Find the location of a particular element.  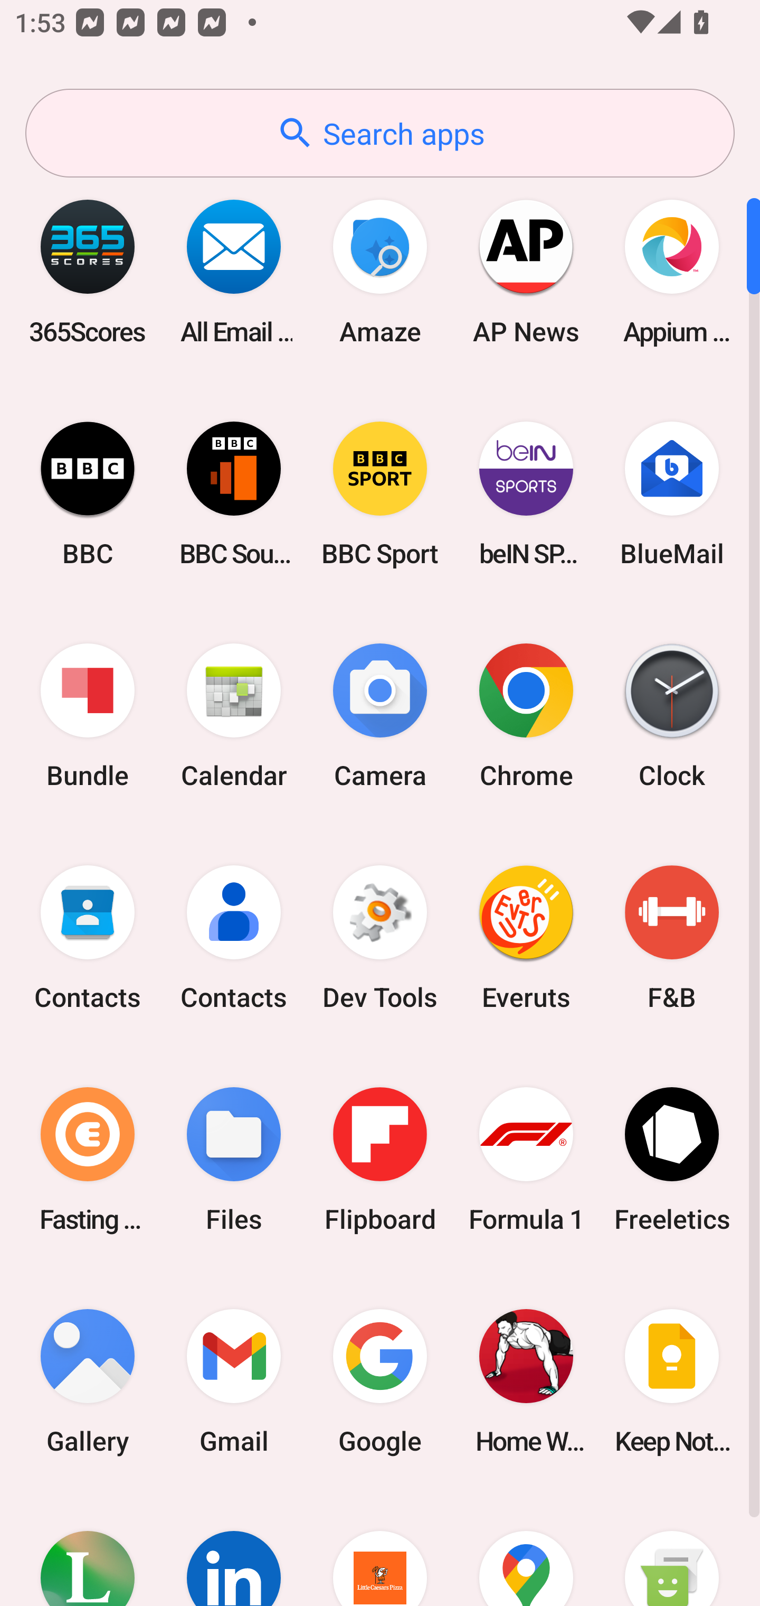

AP News is located at coordinates (526, 272).